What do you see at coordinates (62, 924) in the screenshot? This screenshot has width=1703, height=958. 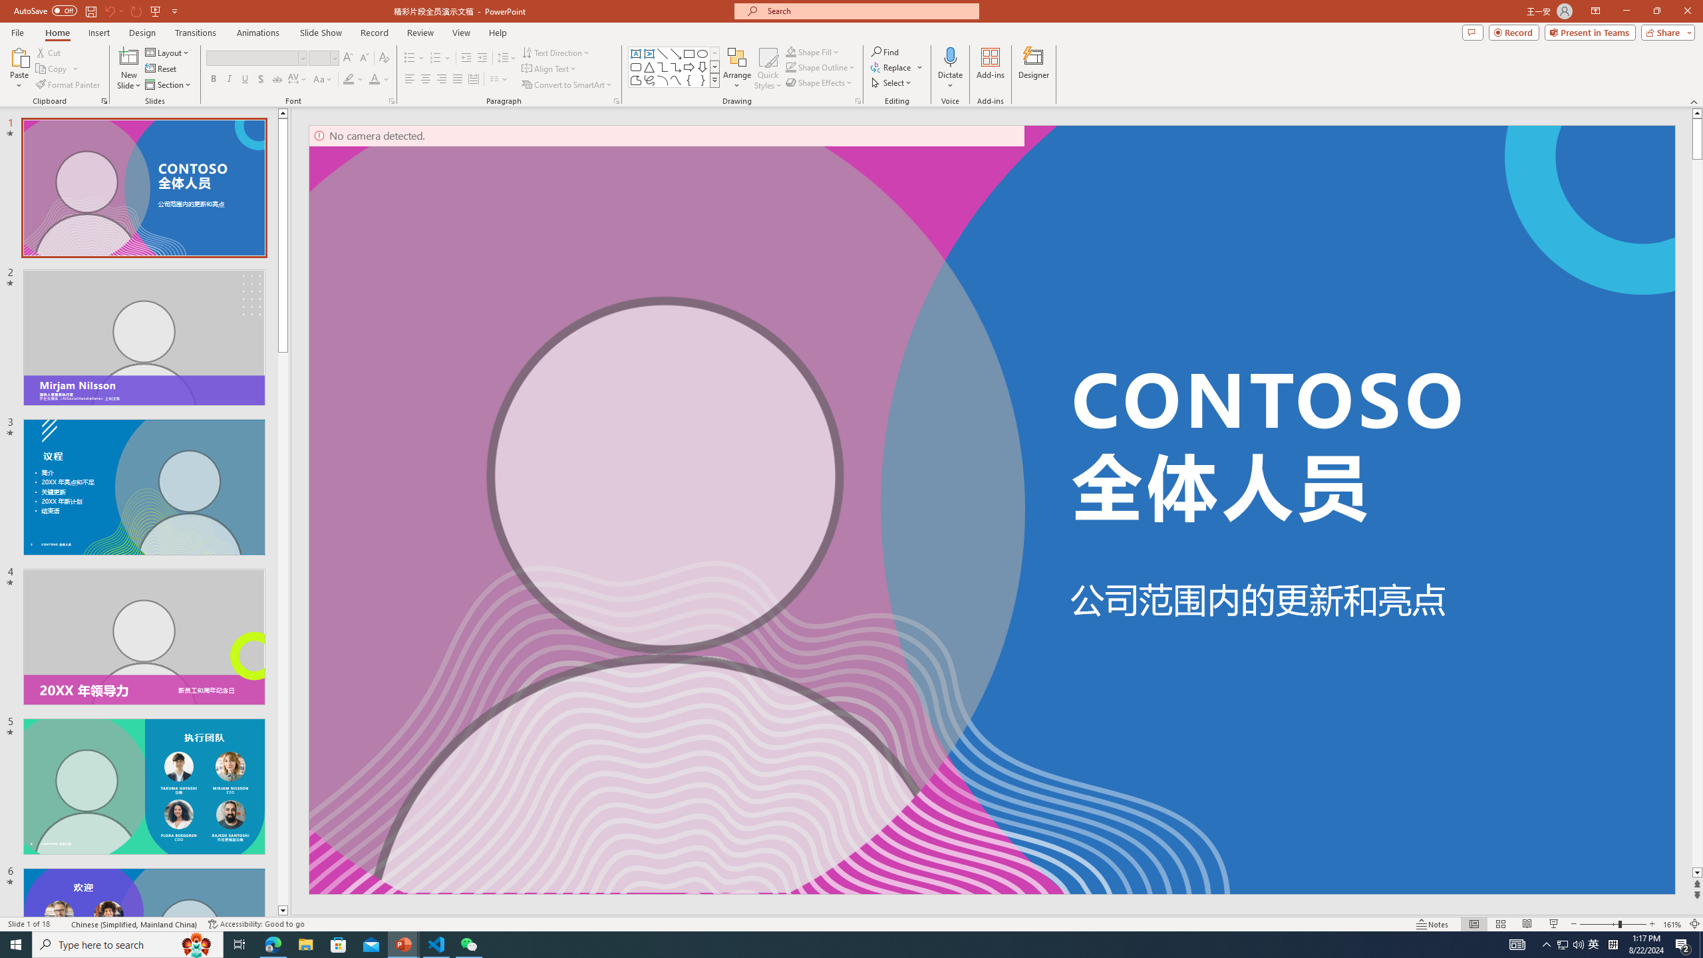 I see `Spell Check ` at bounding box center [62, 924].